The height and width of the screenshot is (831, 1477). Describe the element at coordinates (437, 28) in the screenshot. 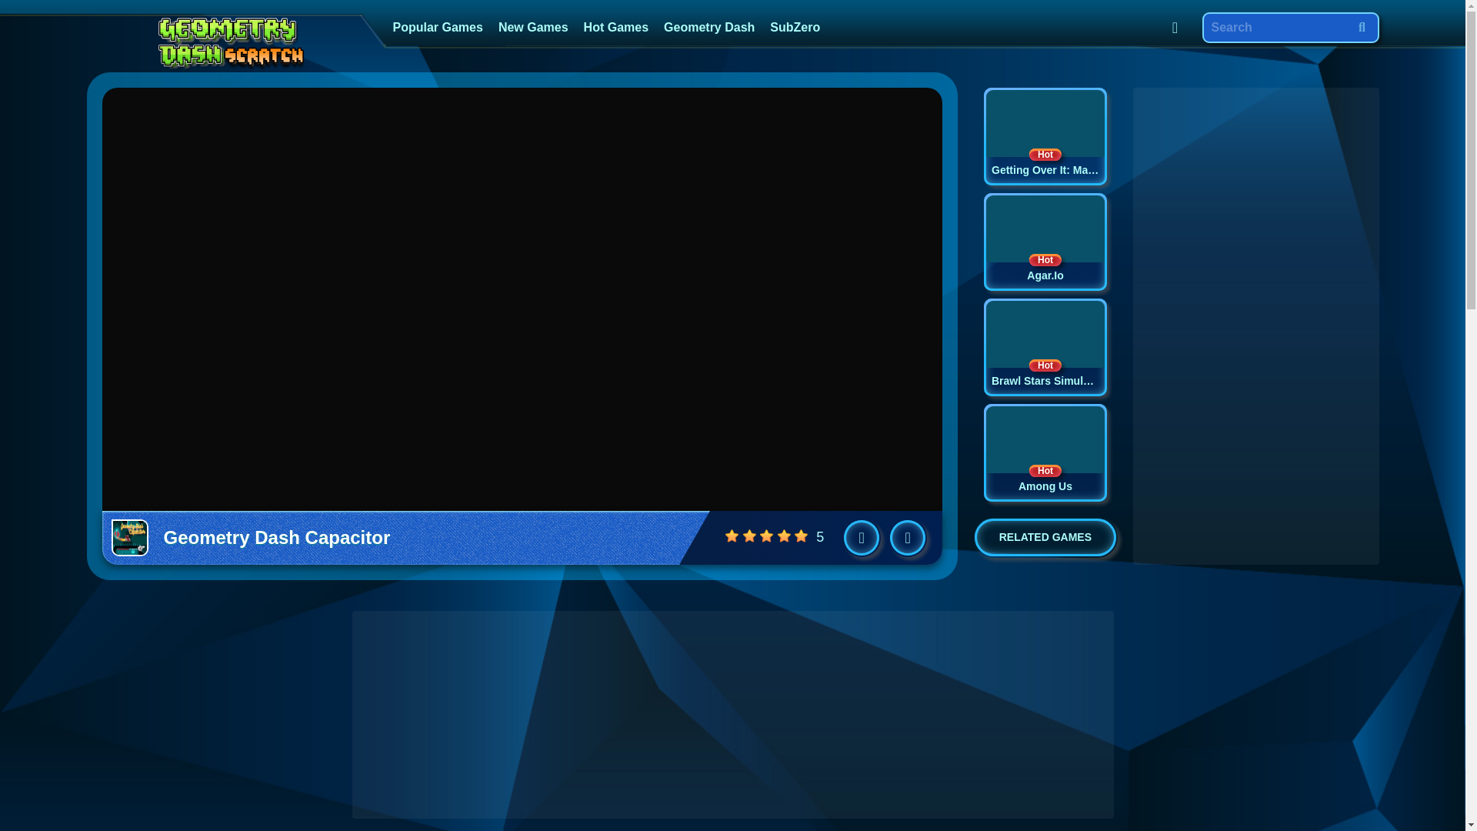

I see `RELATED GAMES` at that location.